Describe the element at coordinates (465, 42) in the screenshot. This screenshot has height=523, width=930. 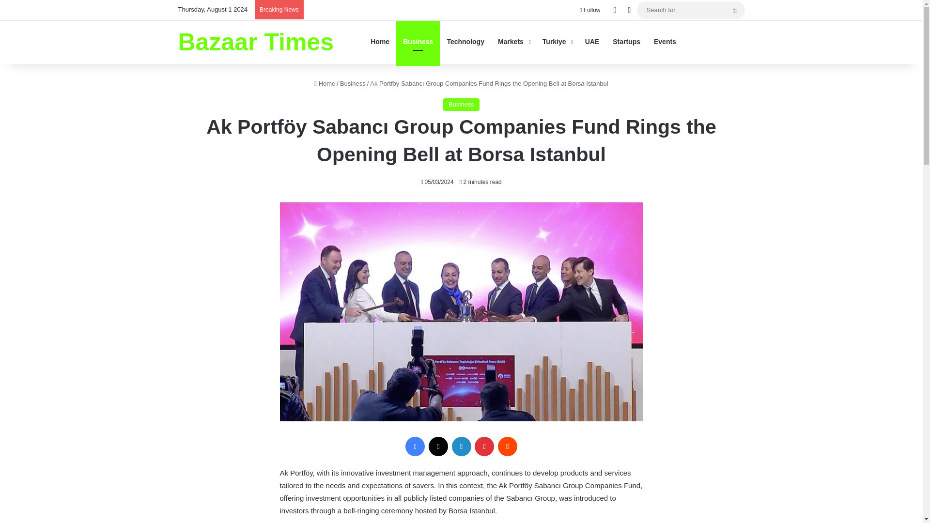
I see `Technology` at that location.